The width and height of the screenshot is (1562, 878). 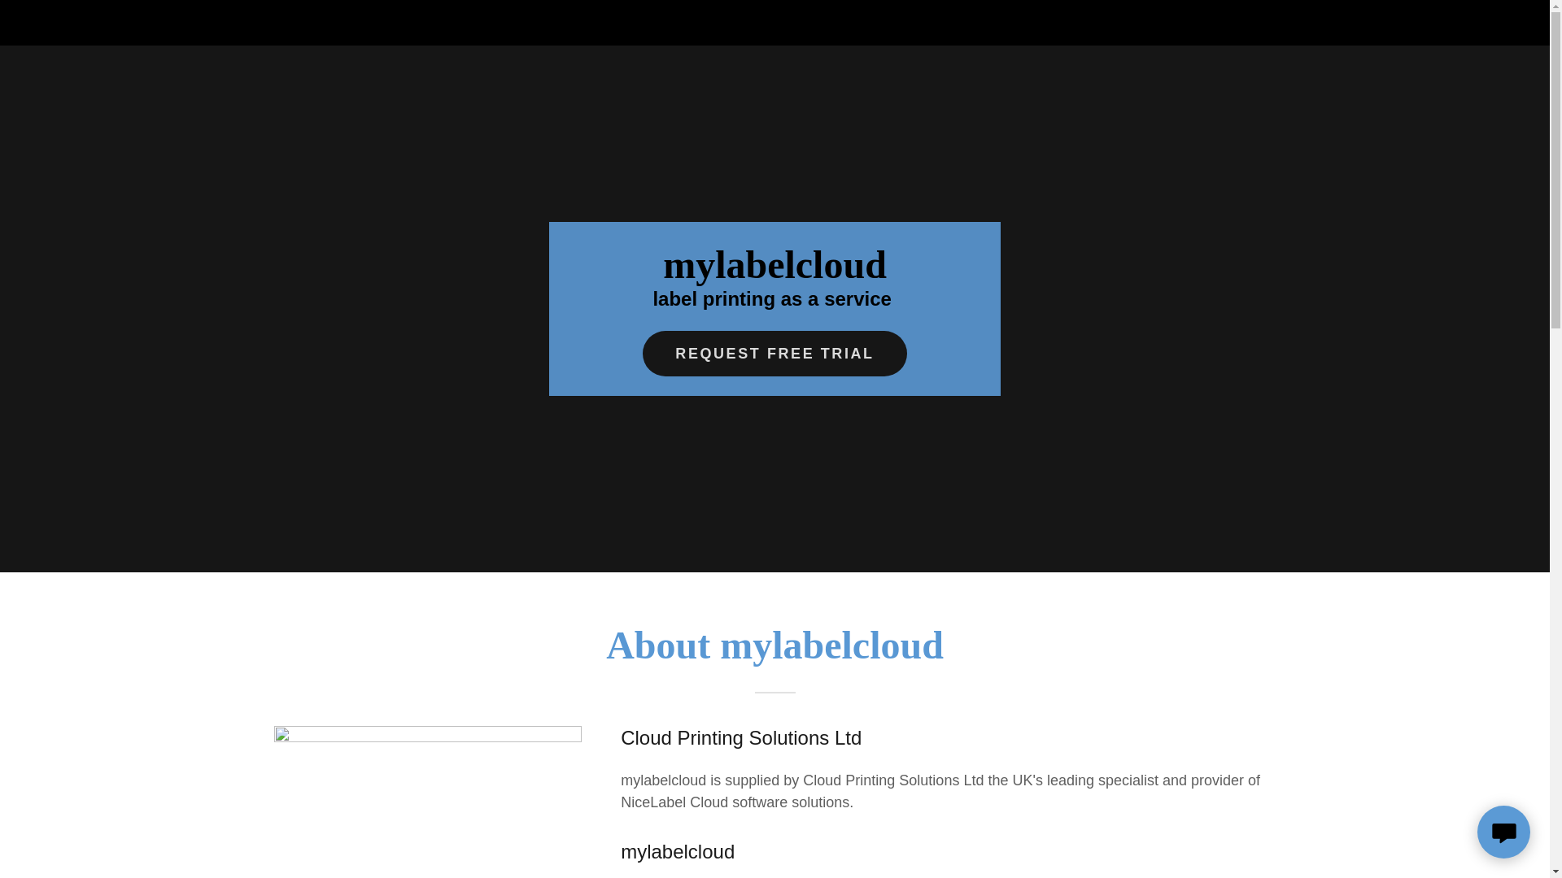 I want to click on REQUEST FREE TRIAL, so click(x=774, y=354).